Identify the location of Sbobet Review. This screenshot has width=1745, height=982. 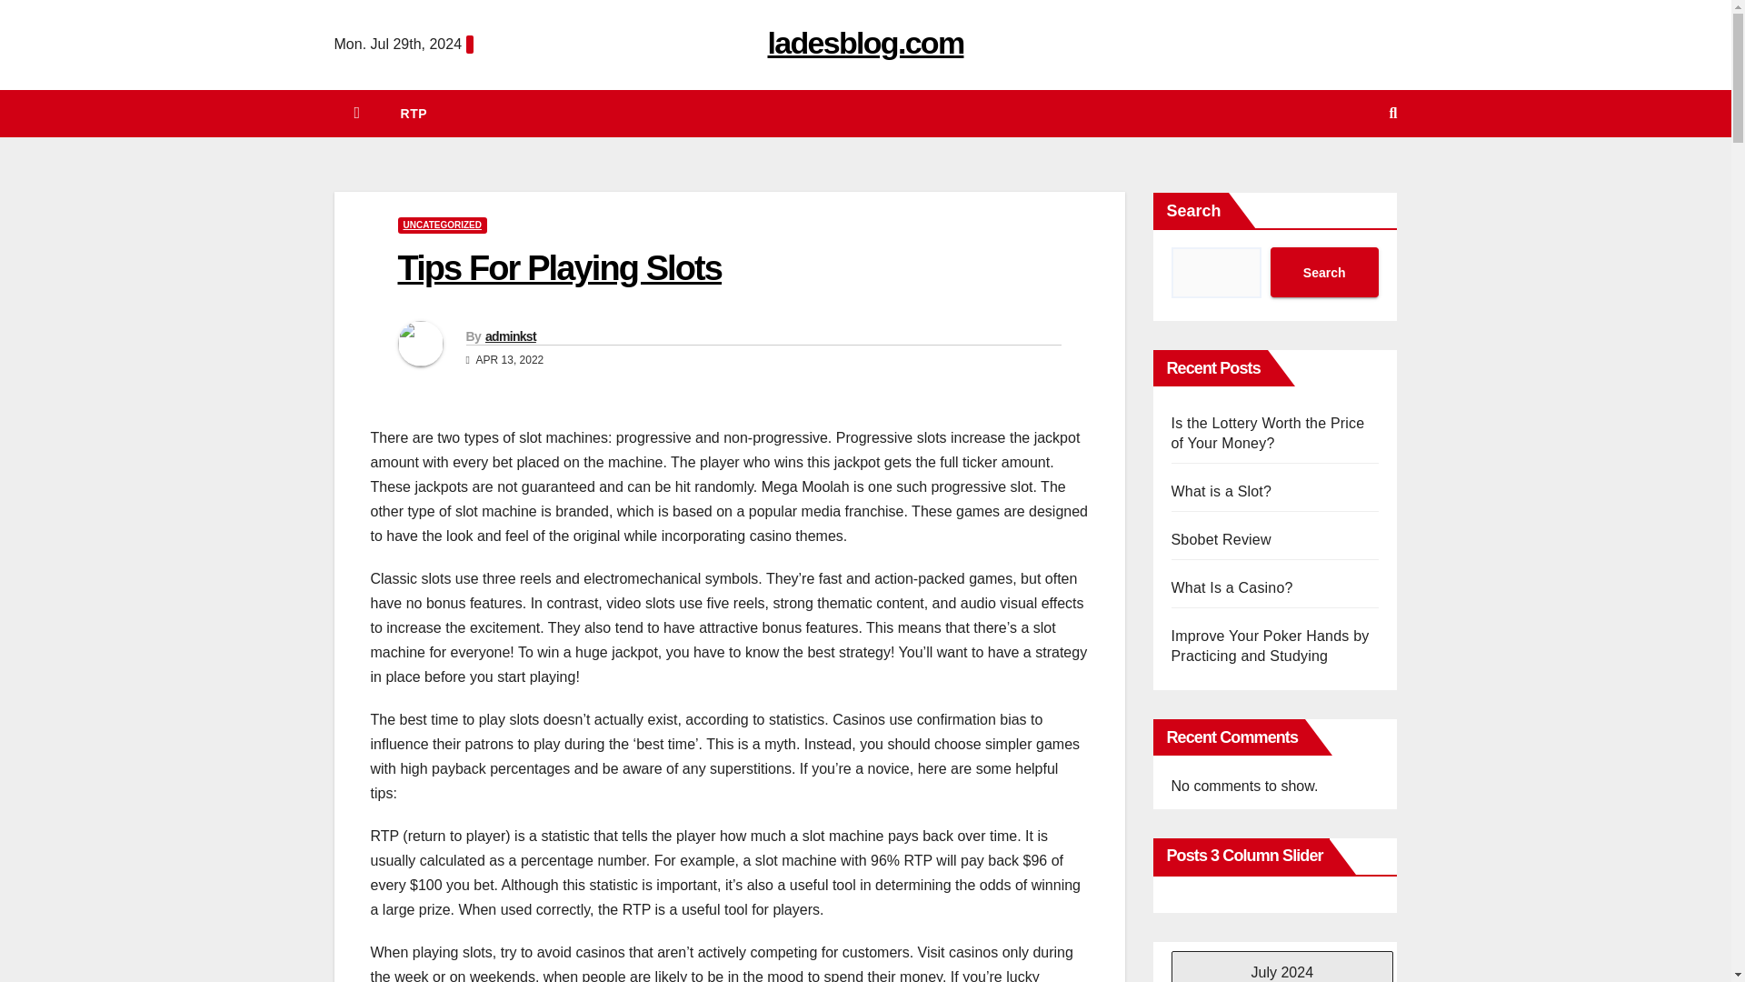
(1220, 539).